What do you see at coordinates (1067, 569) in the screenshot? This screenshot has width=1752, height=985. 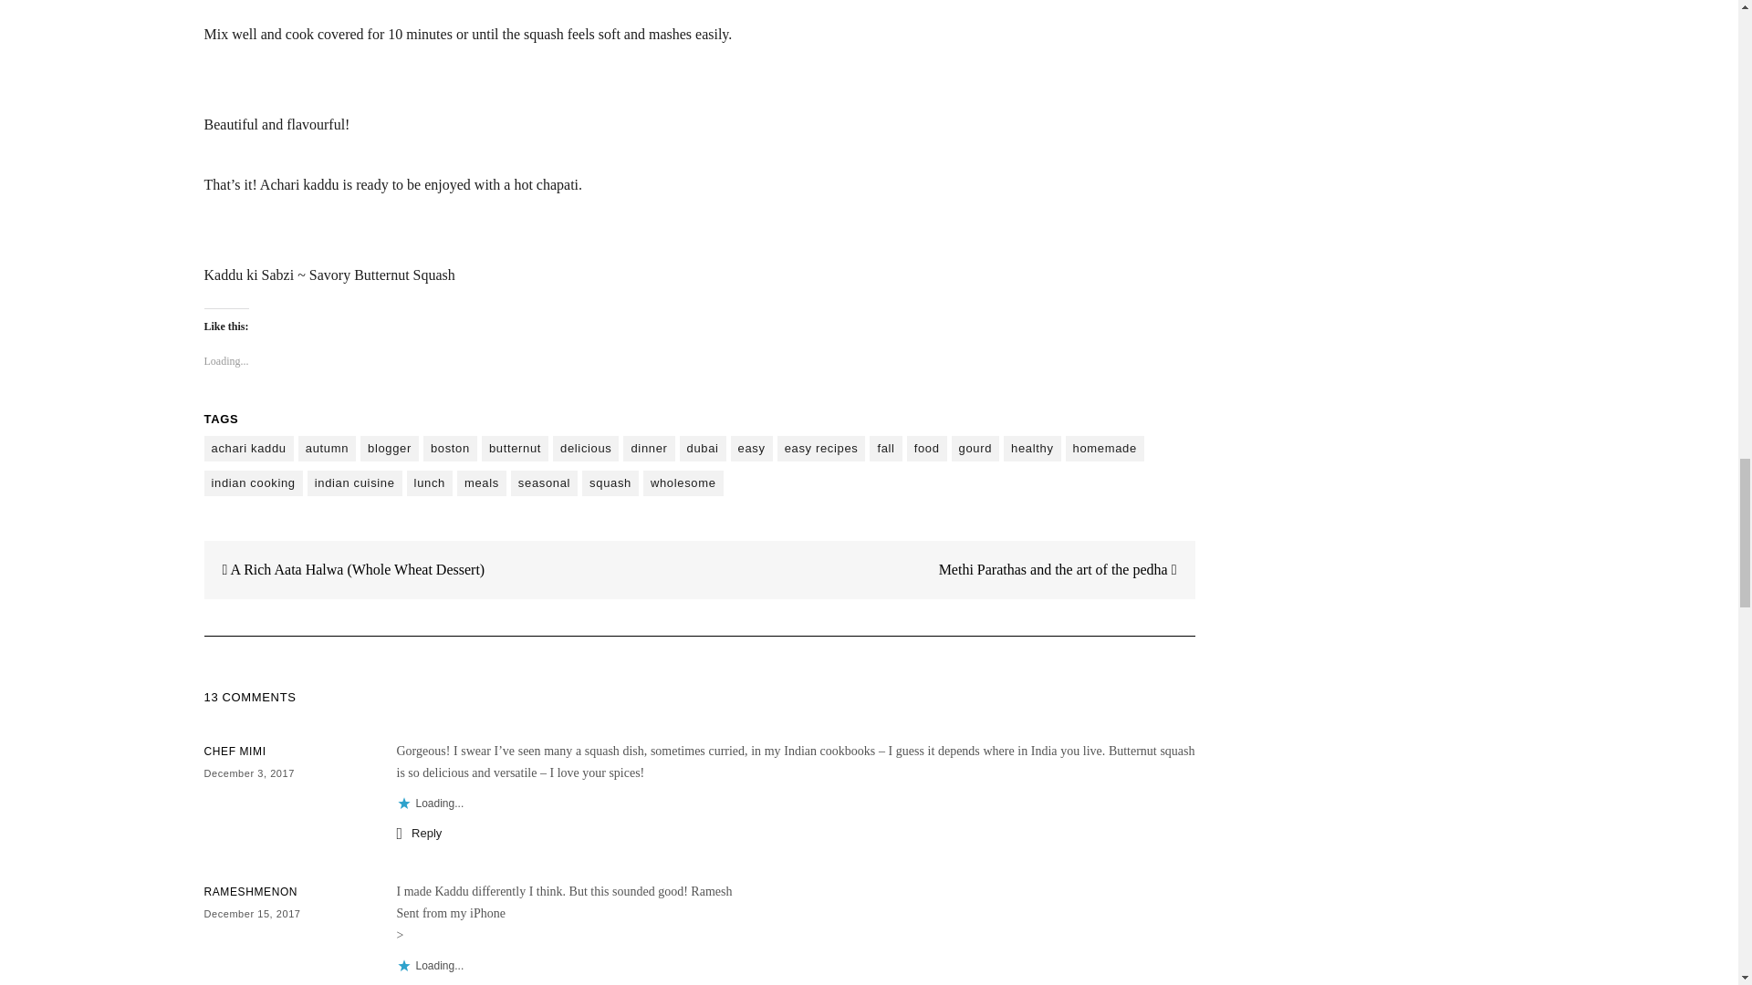 I see `Methi Parathas and the art of the pedha` at bounding box center [1067, 569].